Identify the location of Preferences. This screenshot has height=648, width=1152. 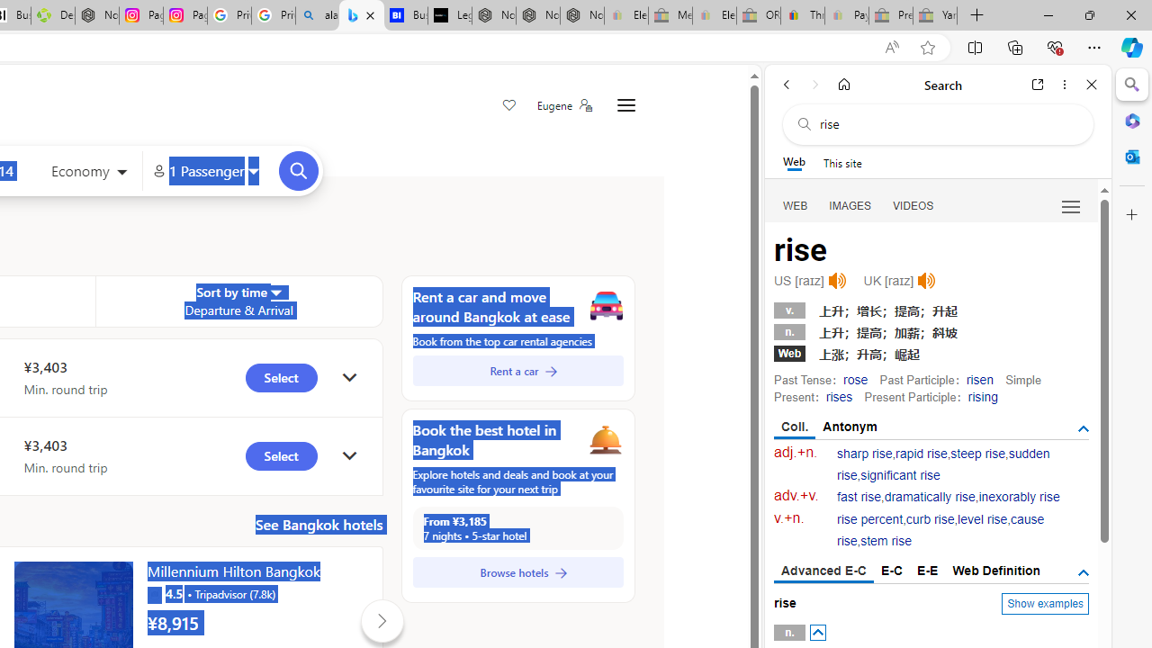
(1071, 205).